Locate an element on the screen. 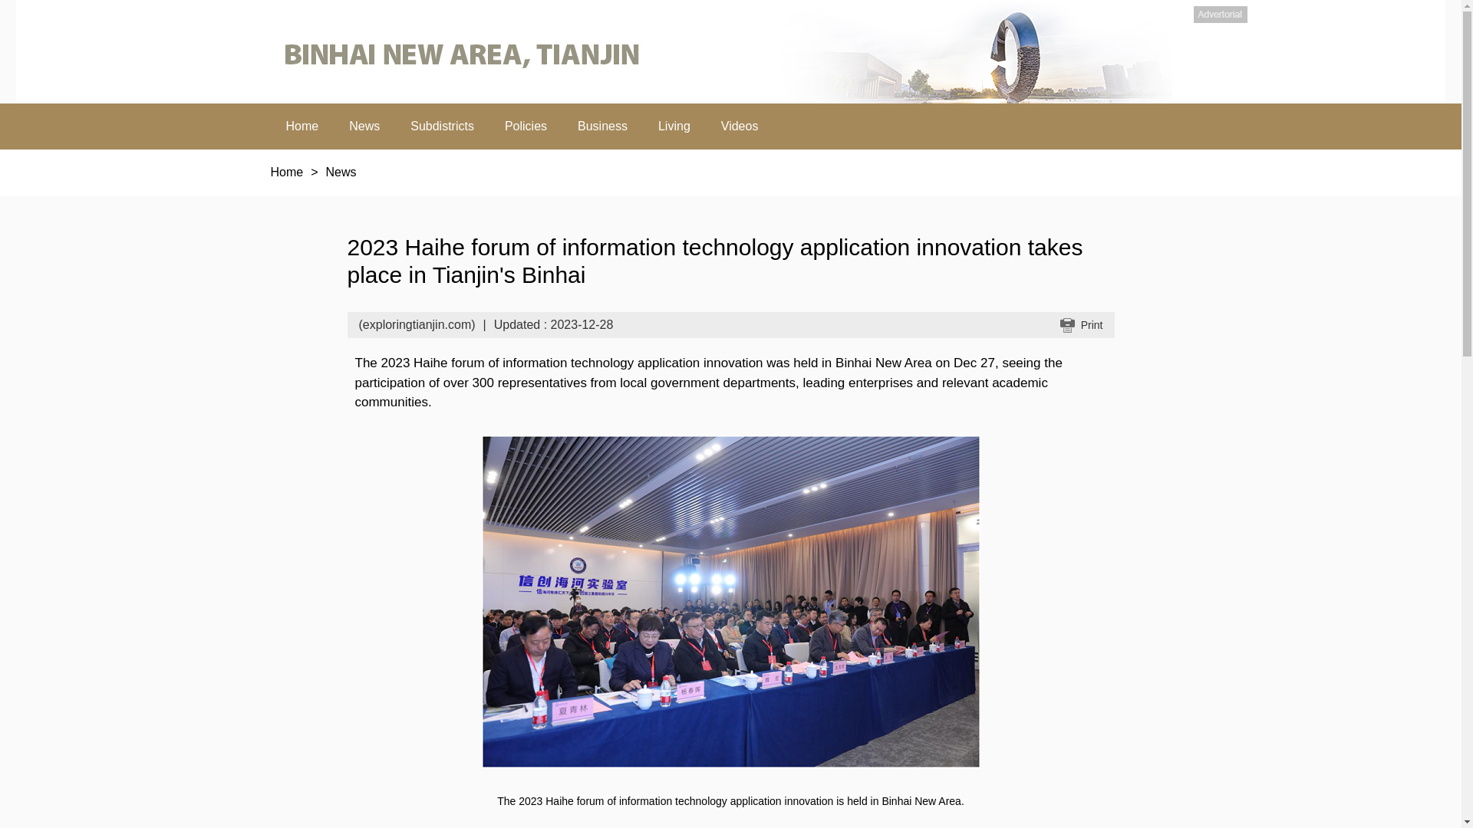  News is located at coordinates (740, 127).